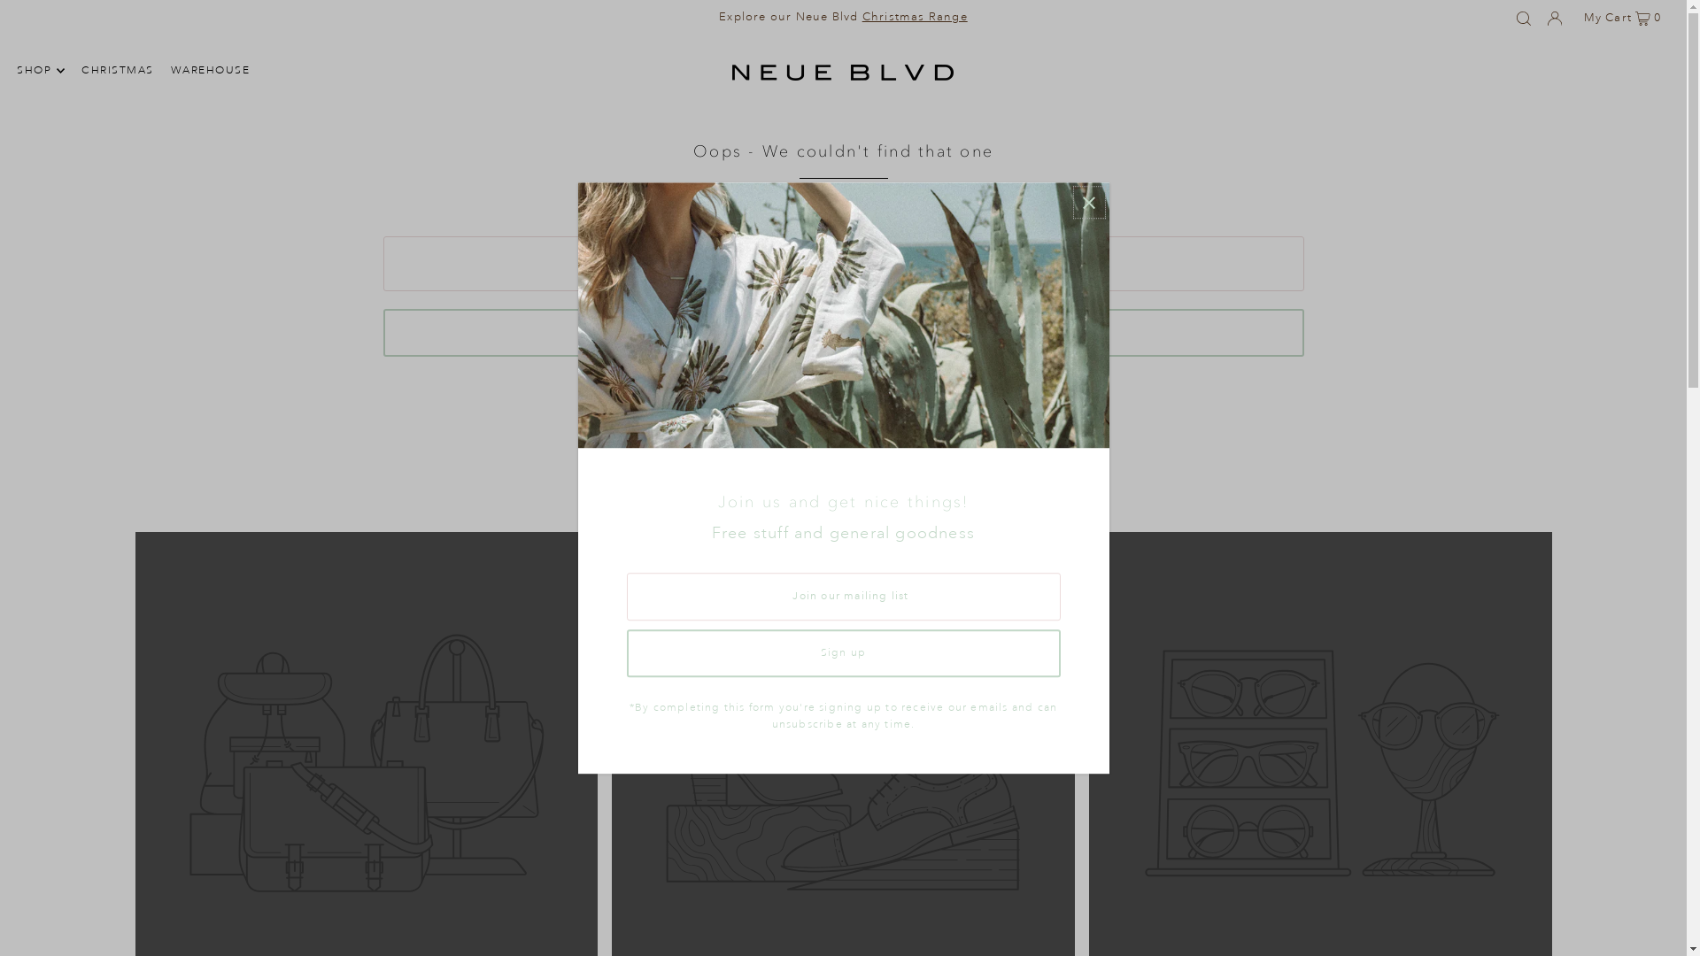 This screenshot has height=956, width=1700. What do you see at coordinates (843, 333) in the screenshot?
I see `Search` at bounding box center [843, 333].